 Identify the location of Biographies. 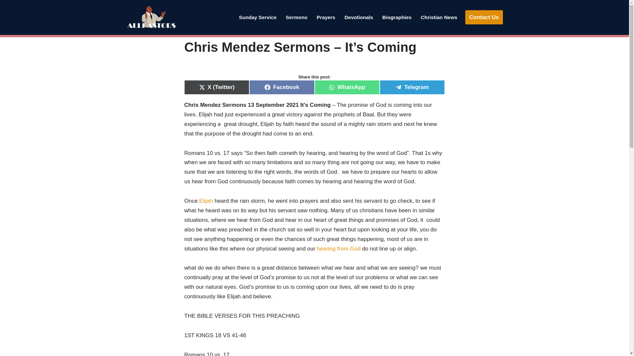
(397, 17).